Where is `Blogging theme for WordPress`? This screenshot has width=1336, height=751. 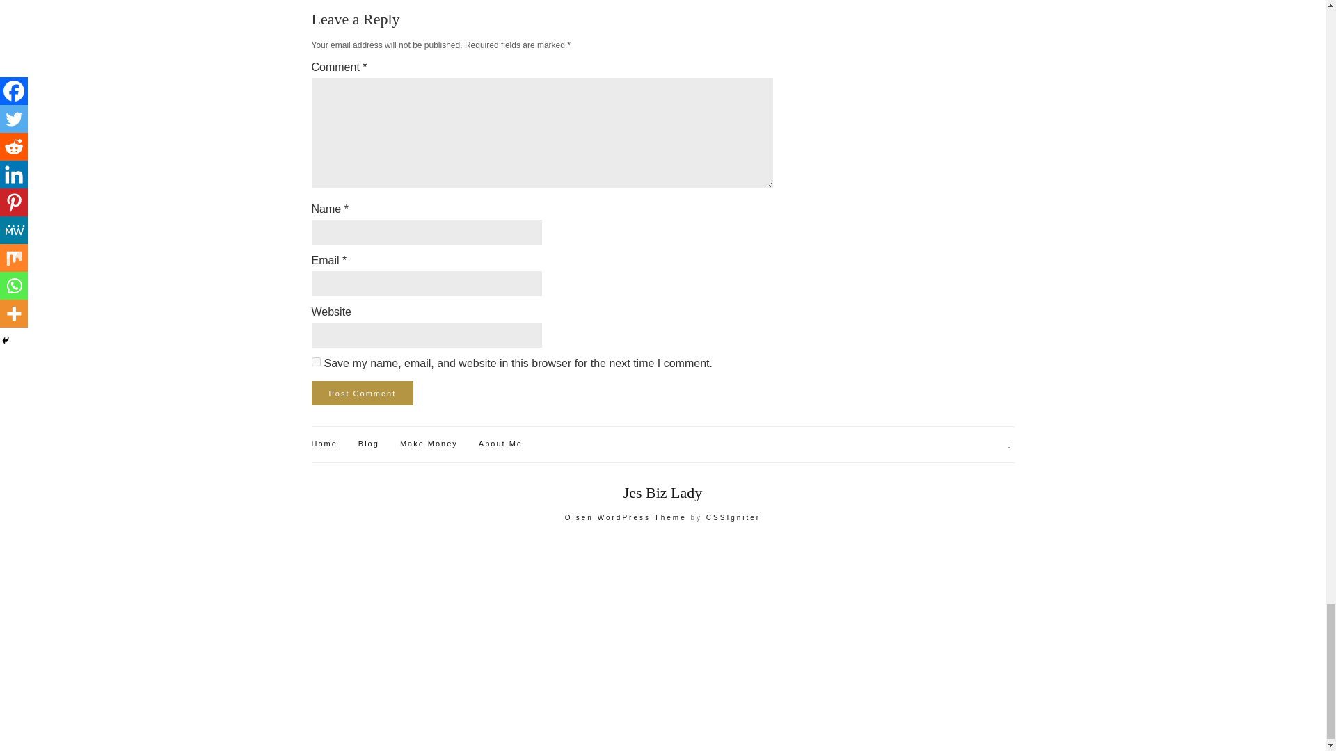
Blogging theme for WordPress is located at coordinates (626, 517).